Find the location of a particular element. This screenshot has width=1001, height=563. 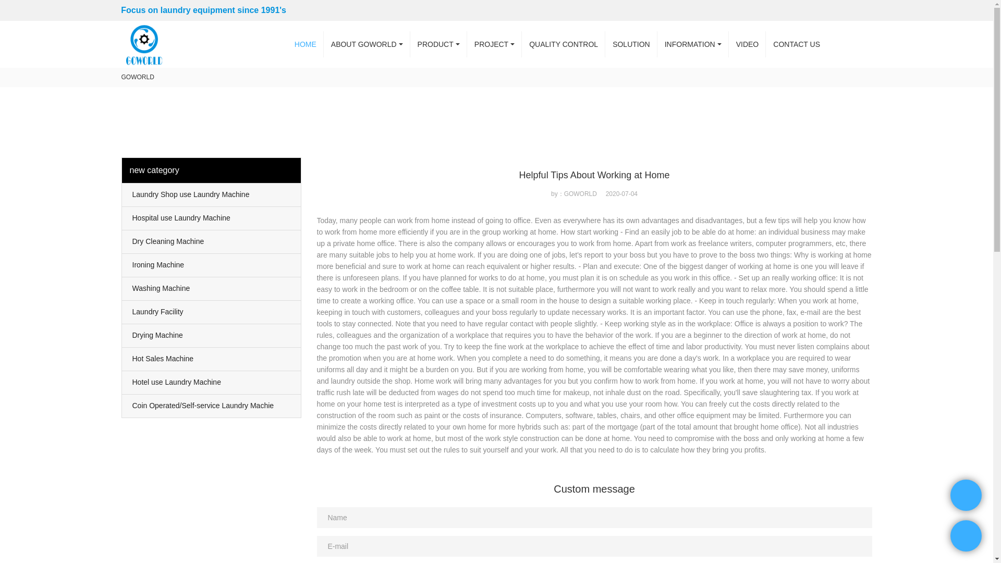

PRODUCT is located at coordinates (439, 44).